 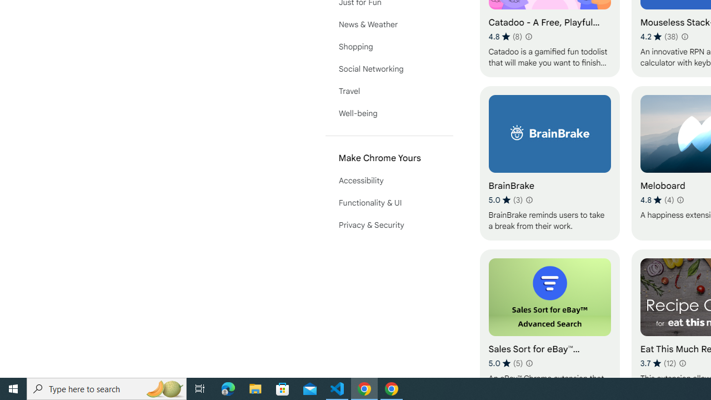 I want to click on Average rating 4.2 out of 5 stars. 38 ratings., so click(x=659, y=37).